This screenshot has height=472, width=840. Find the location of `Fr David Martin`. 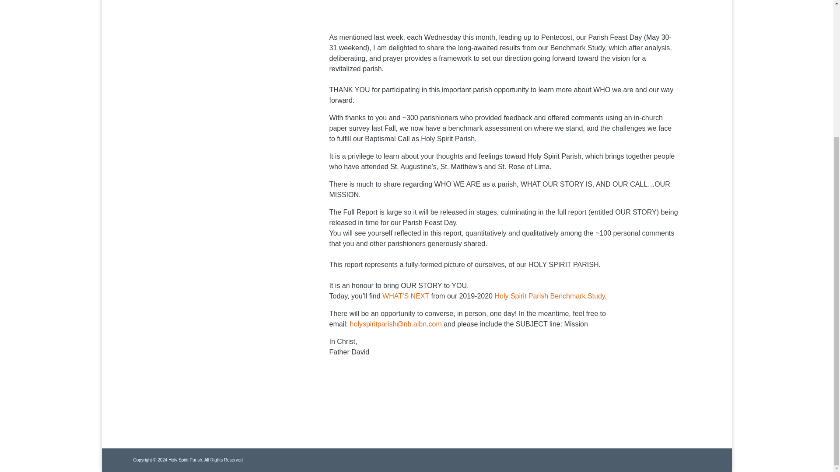

Fr David Martin is located at coordinates (396, 4).